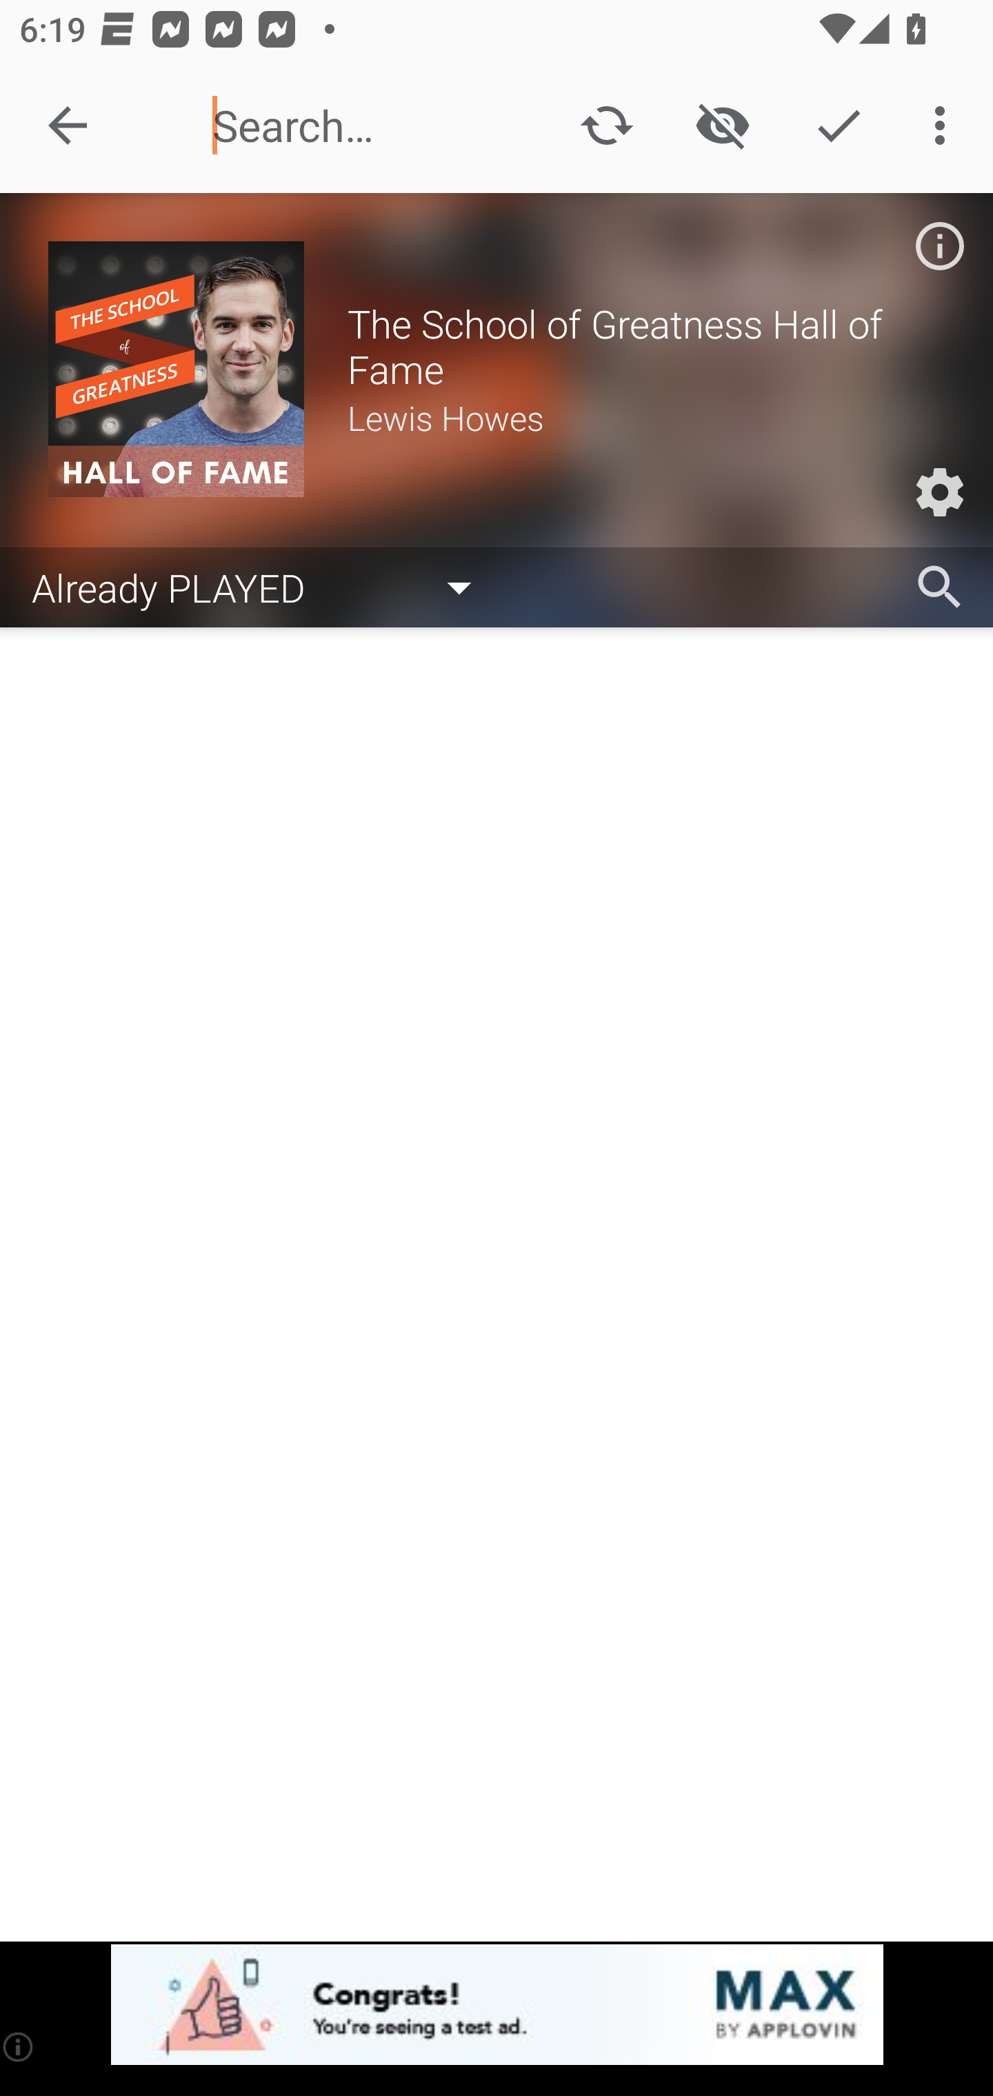 This screenshot has width=993, height=2096. Describe the element at coordinates (607, 125) in the screenshot. I see `Update` at that location.